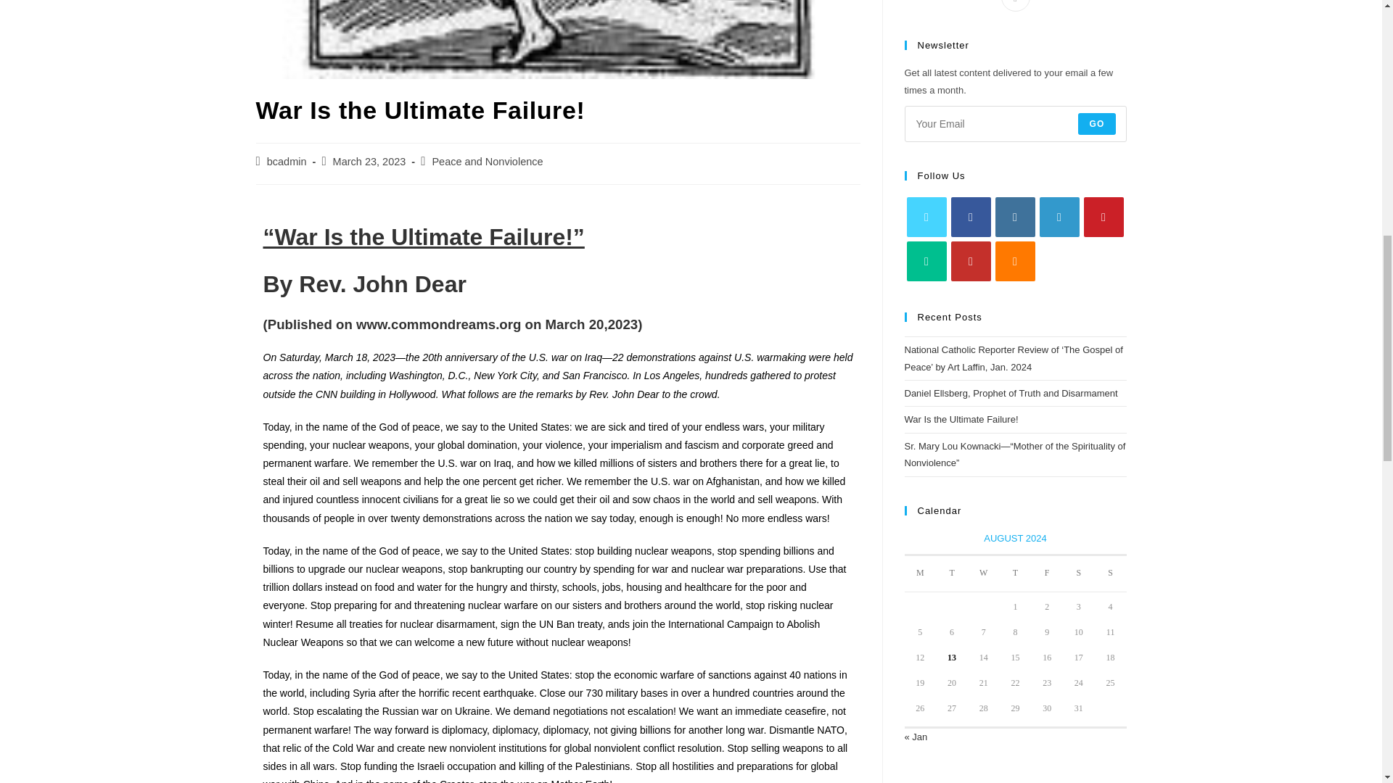 The height and width of the screenshot is (783, 1393). I want to click on Tuesday, so click(952, 573).